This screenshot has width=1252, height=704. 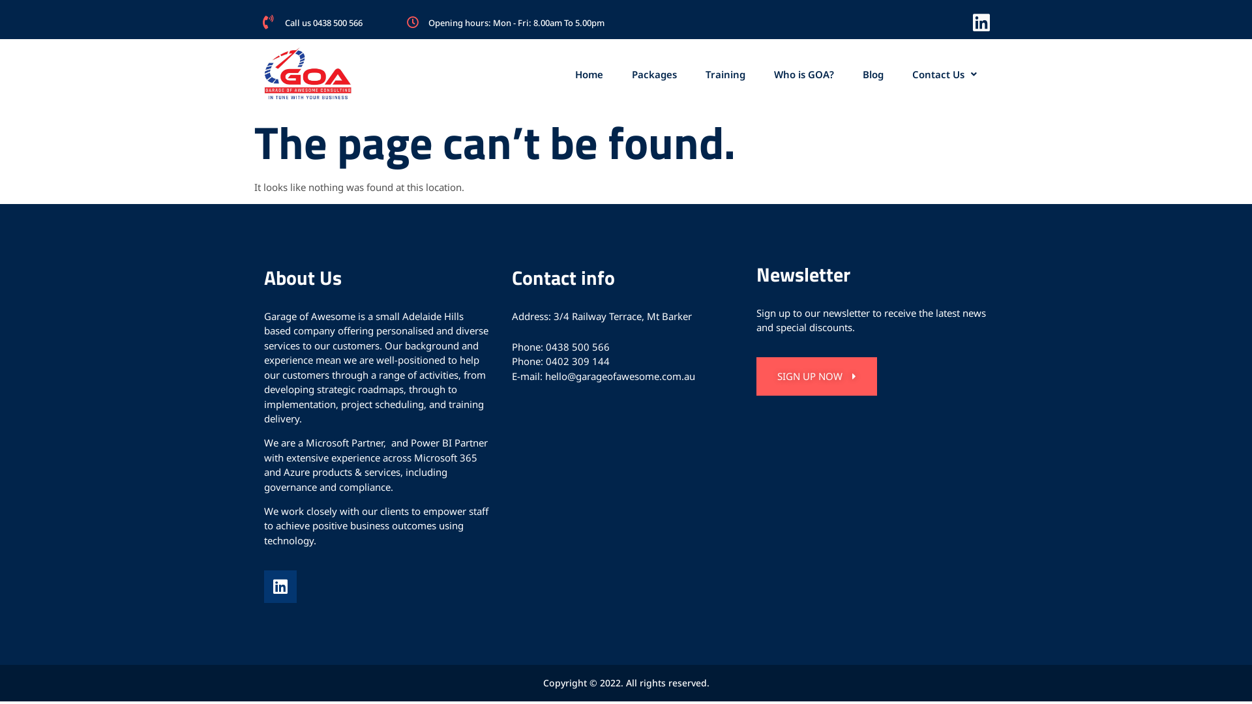 What do you see at coordinates (655, 74) in the screenshot?
I see `Packages` at bounding box center [655, 74].